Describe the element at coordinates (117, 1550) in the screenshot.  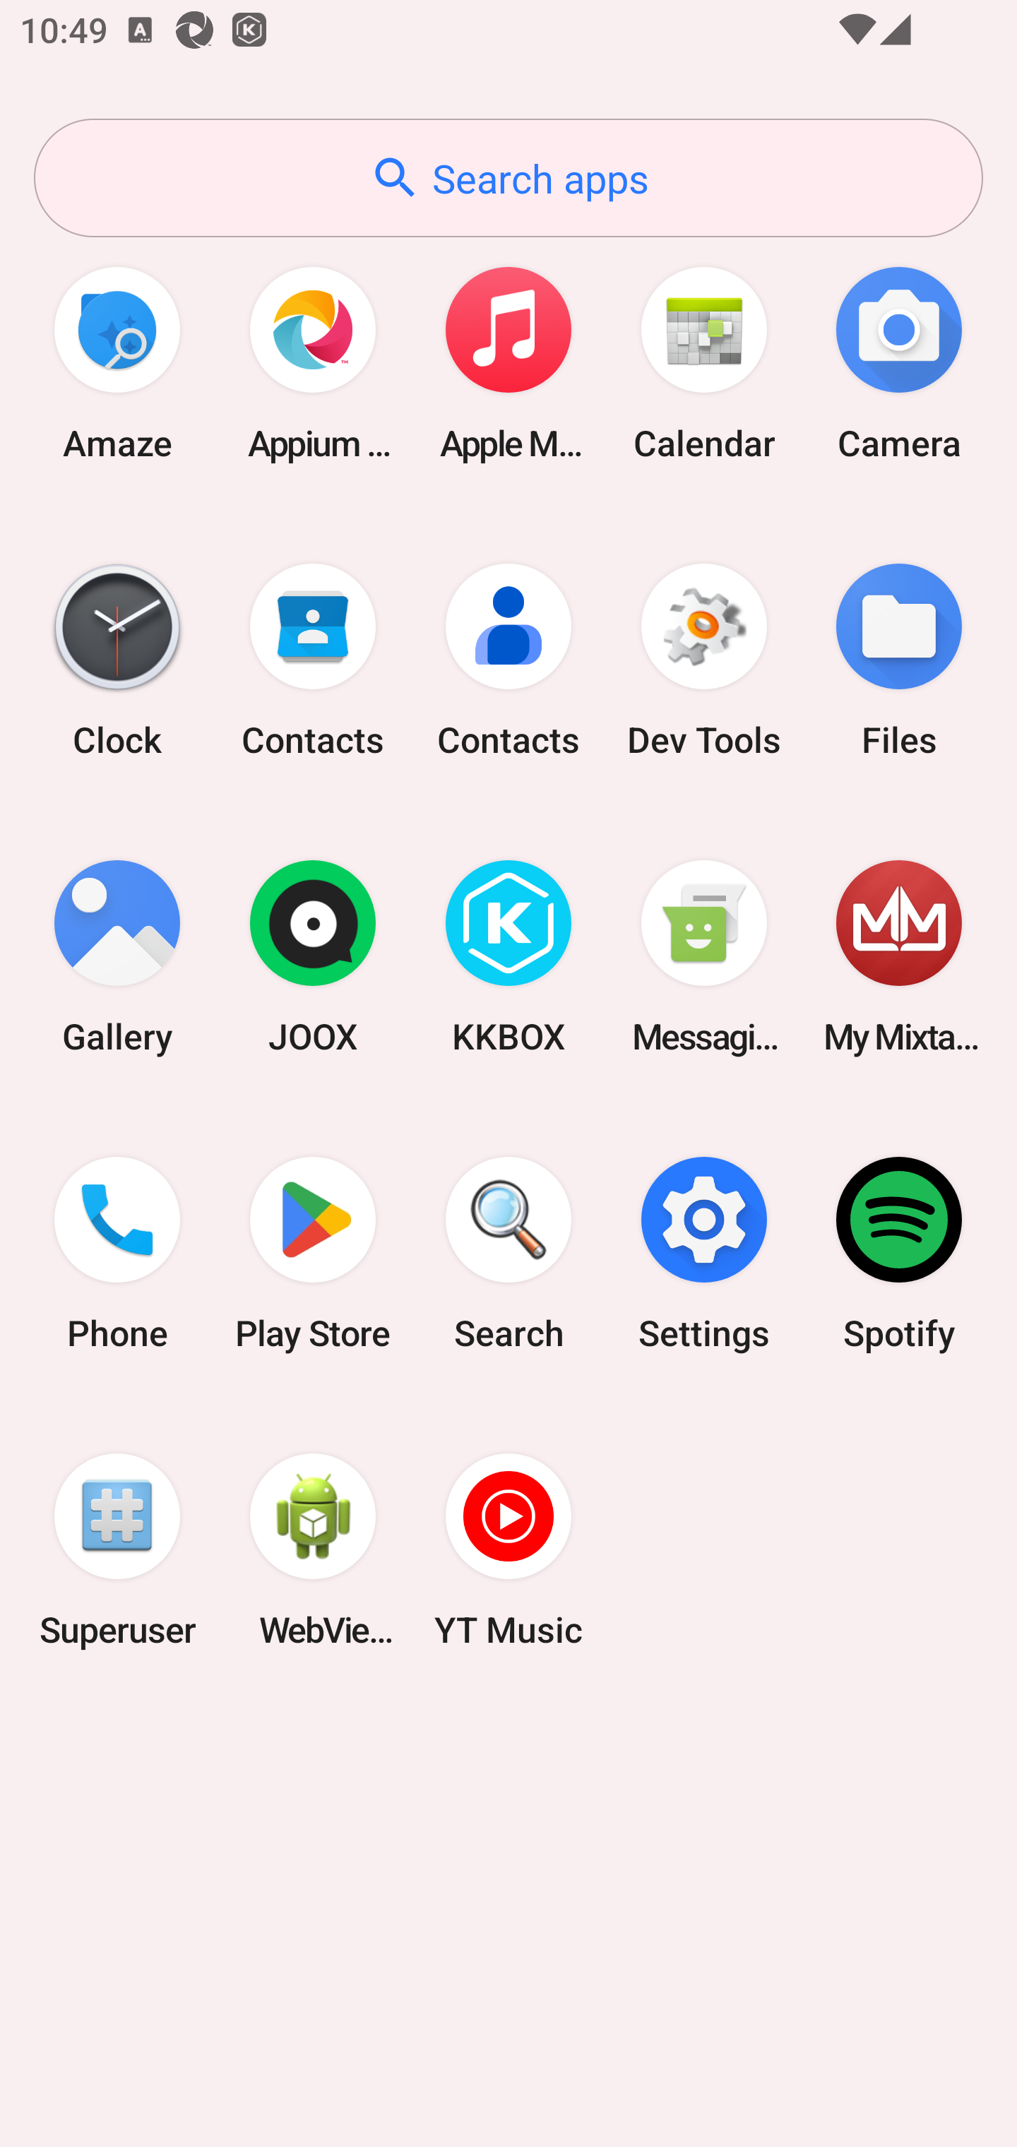
I see `Superuser` at that location.